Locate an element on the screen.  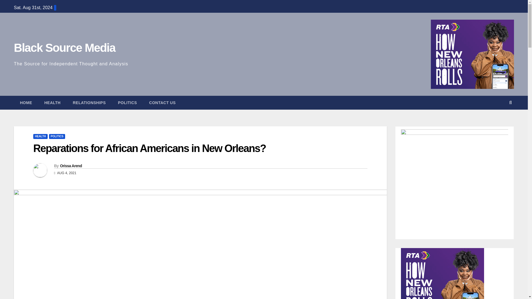
CONTACT US is located at coordinates (162, 102).